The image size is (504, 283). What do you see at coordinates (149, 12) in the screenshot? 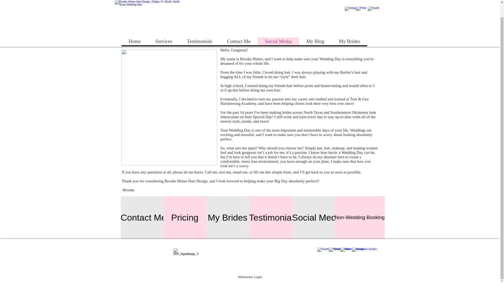
I see `Brooke Himes Hair Design` at bounding box center [149, 12].